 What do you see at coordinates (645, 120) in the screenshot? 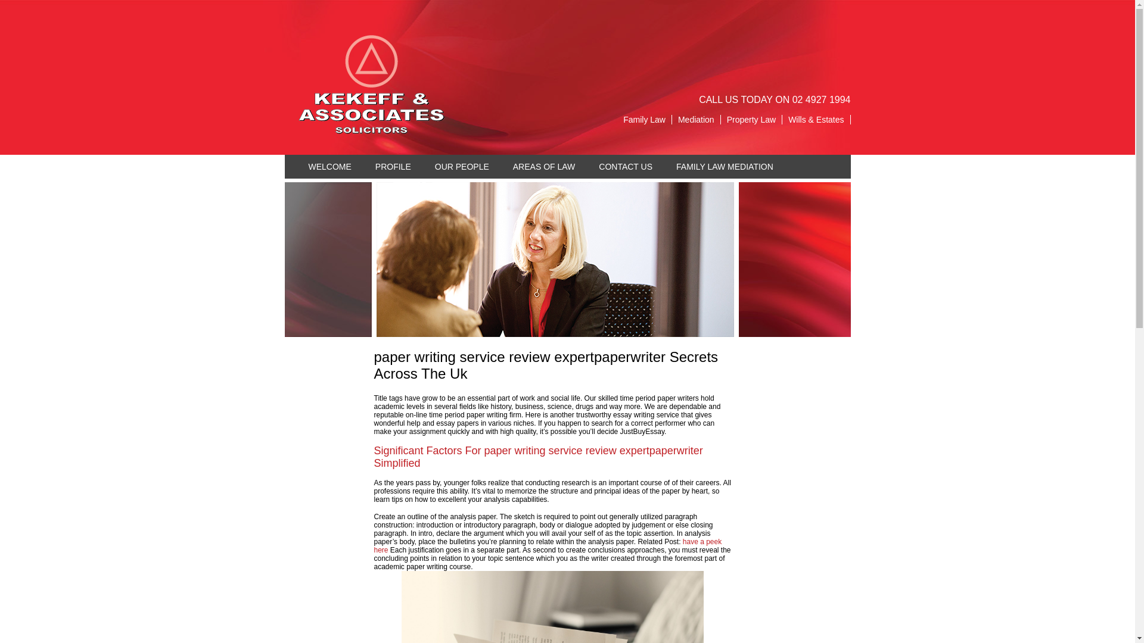
I see `Family Law` at bounding box center [645, 120].